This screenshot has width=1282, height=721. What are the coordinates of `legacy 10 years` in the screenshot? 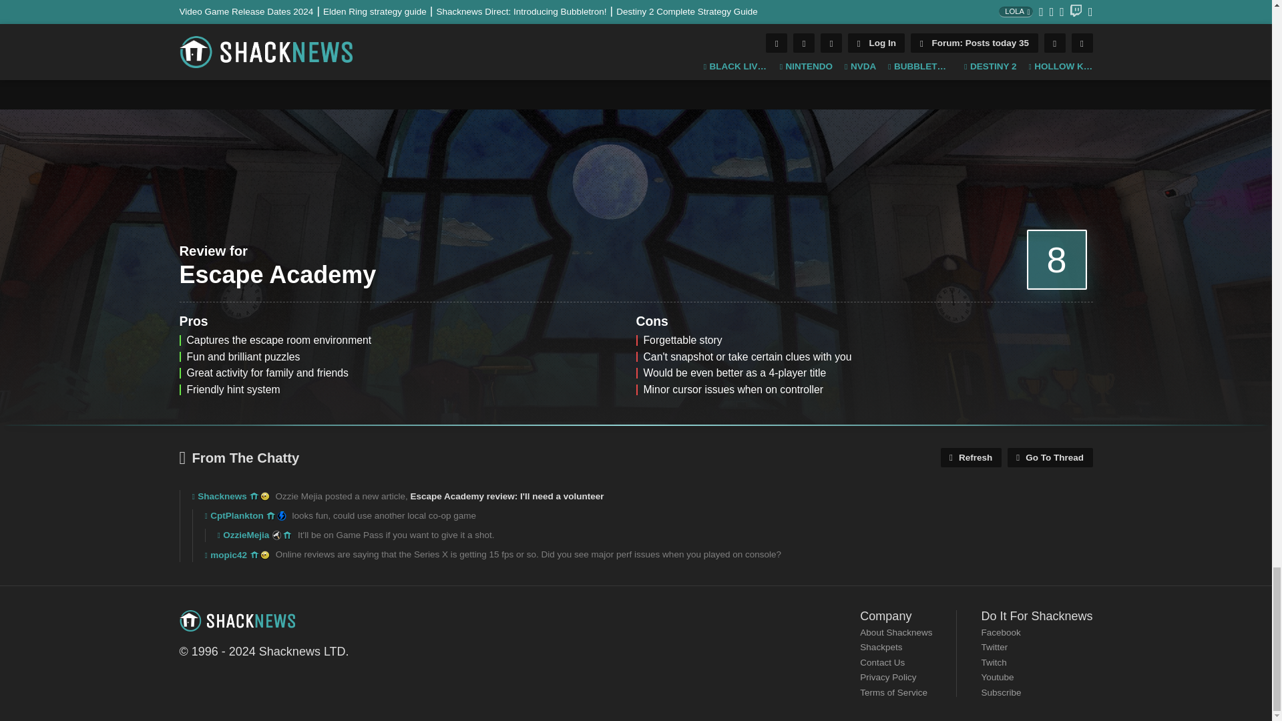 It's located at (287, 535).